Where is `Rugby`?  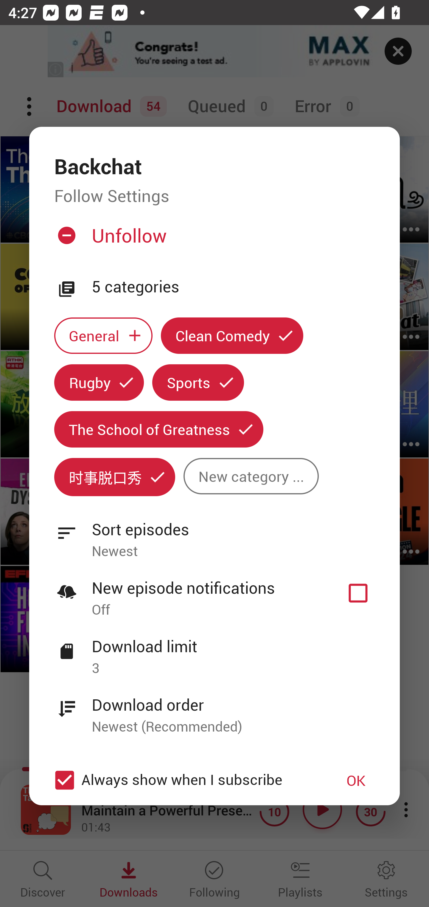
Rugby is located at coordinates (99, 382).